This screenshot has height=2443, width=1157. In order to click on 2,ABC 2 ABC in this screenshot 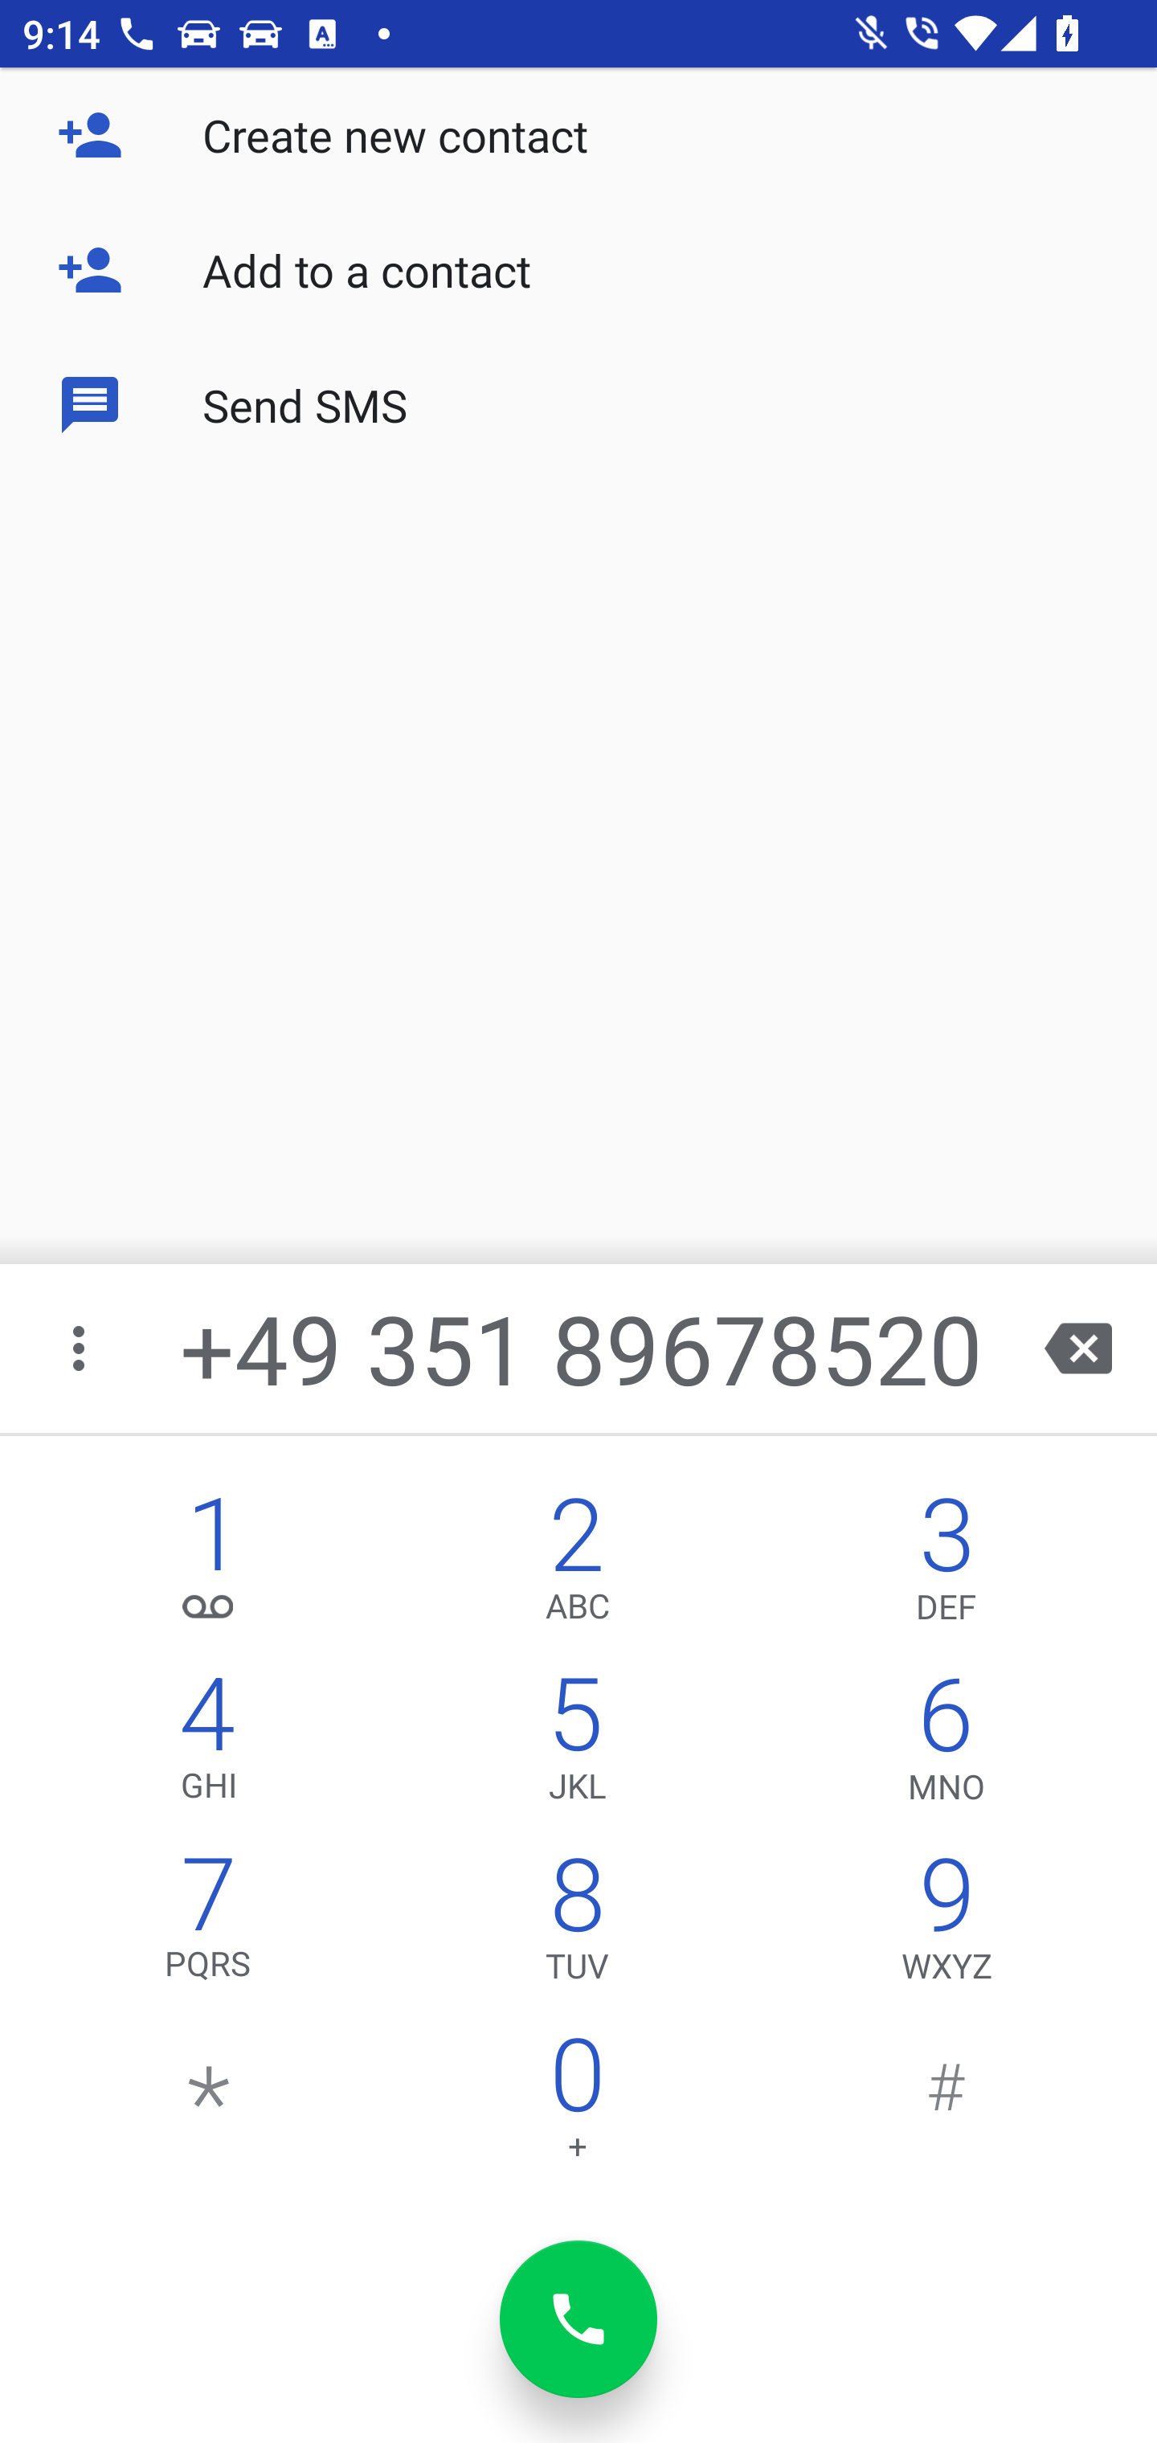, I will do `click(577, 1565)`.